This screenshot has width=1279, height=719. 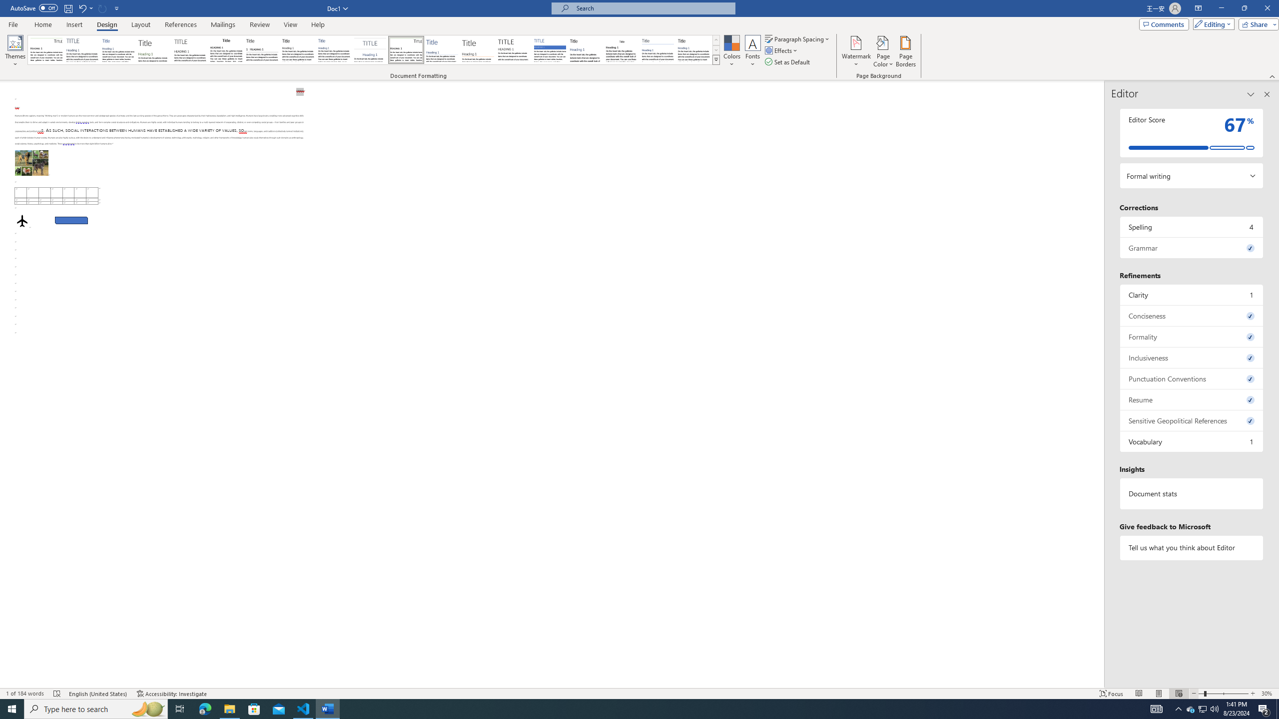 I want to click on Print Layout, so click(x=1158, y=694).